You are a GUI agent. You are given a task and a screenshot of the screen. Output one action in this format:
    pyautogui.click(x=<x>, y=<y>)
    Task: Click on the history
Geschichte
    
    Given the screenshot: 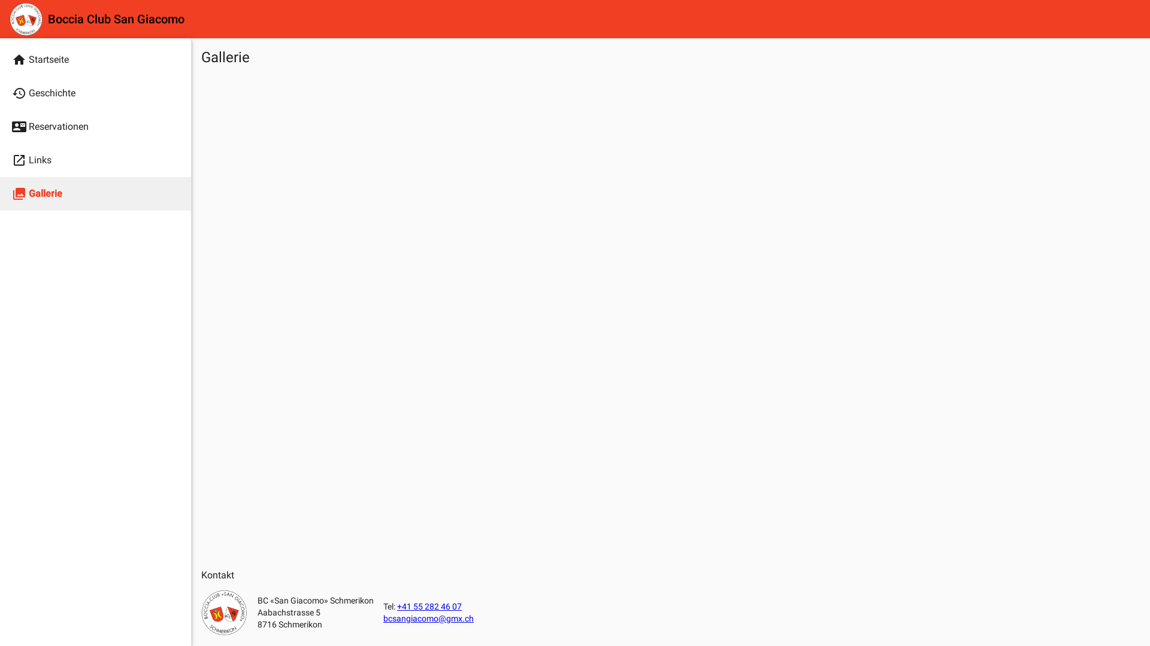 What is the action you would take?
    pyautogui.click(x=96, y=93)
    